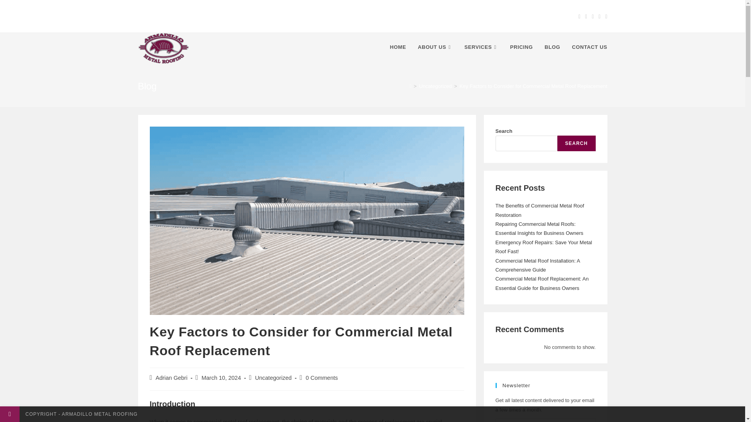 The image size is (751, 422). I want to click on ABOUT US, so click(435, 47).